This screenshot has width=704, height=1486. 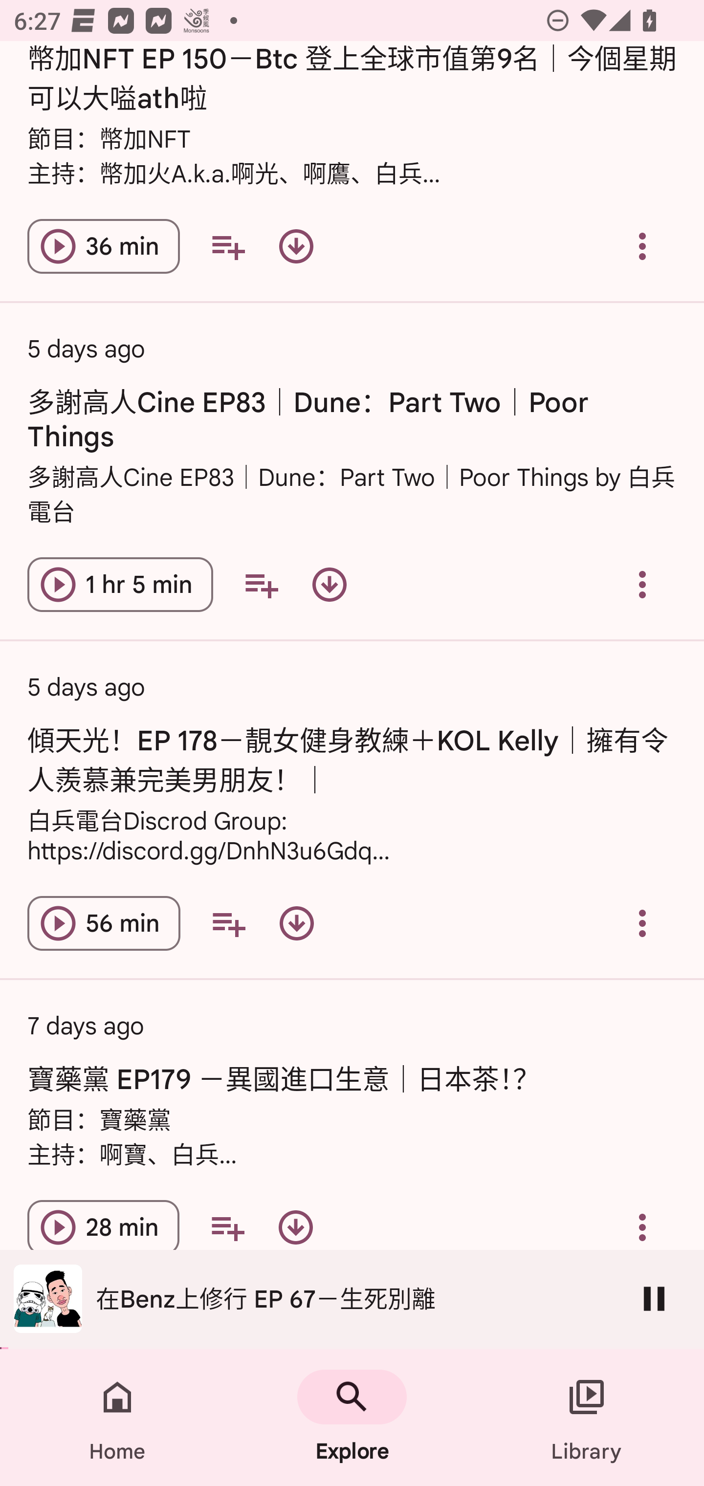 What do you see at coordinates (654, 1298) in the screenshot?
I see `Pause` at bounding box center [654, 1298].